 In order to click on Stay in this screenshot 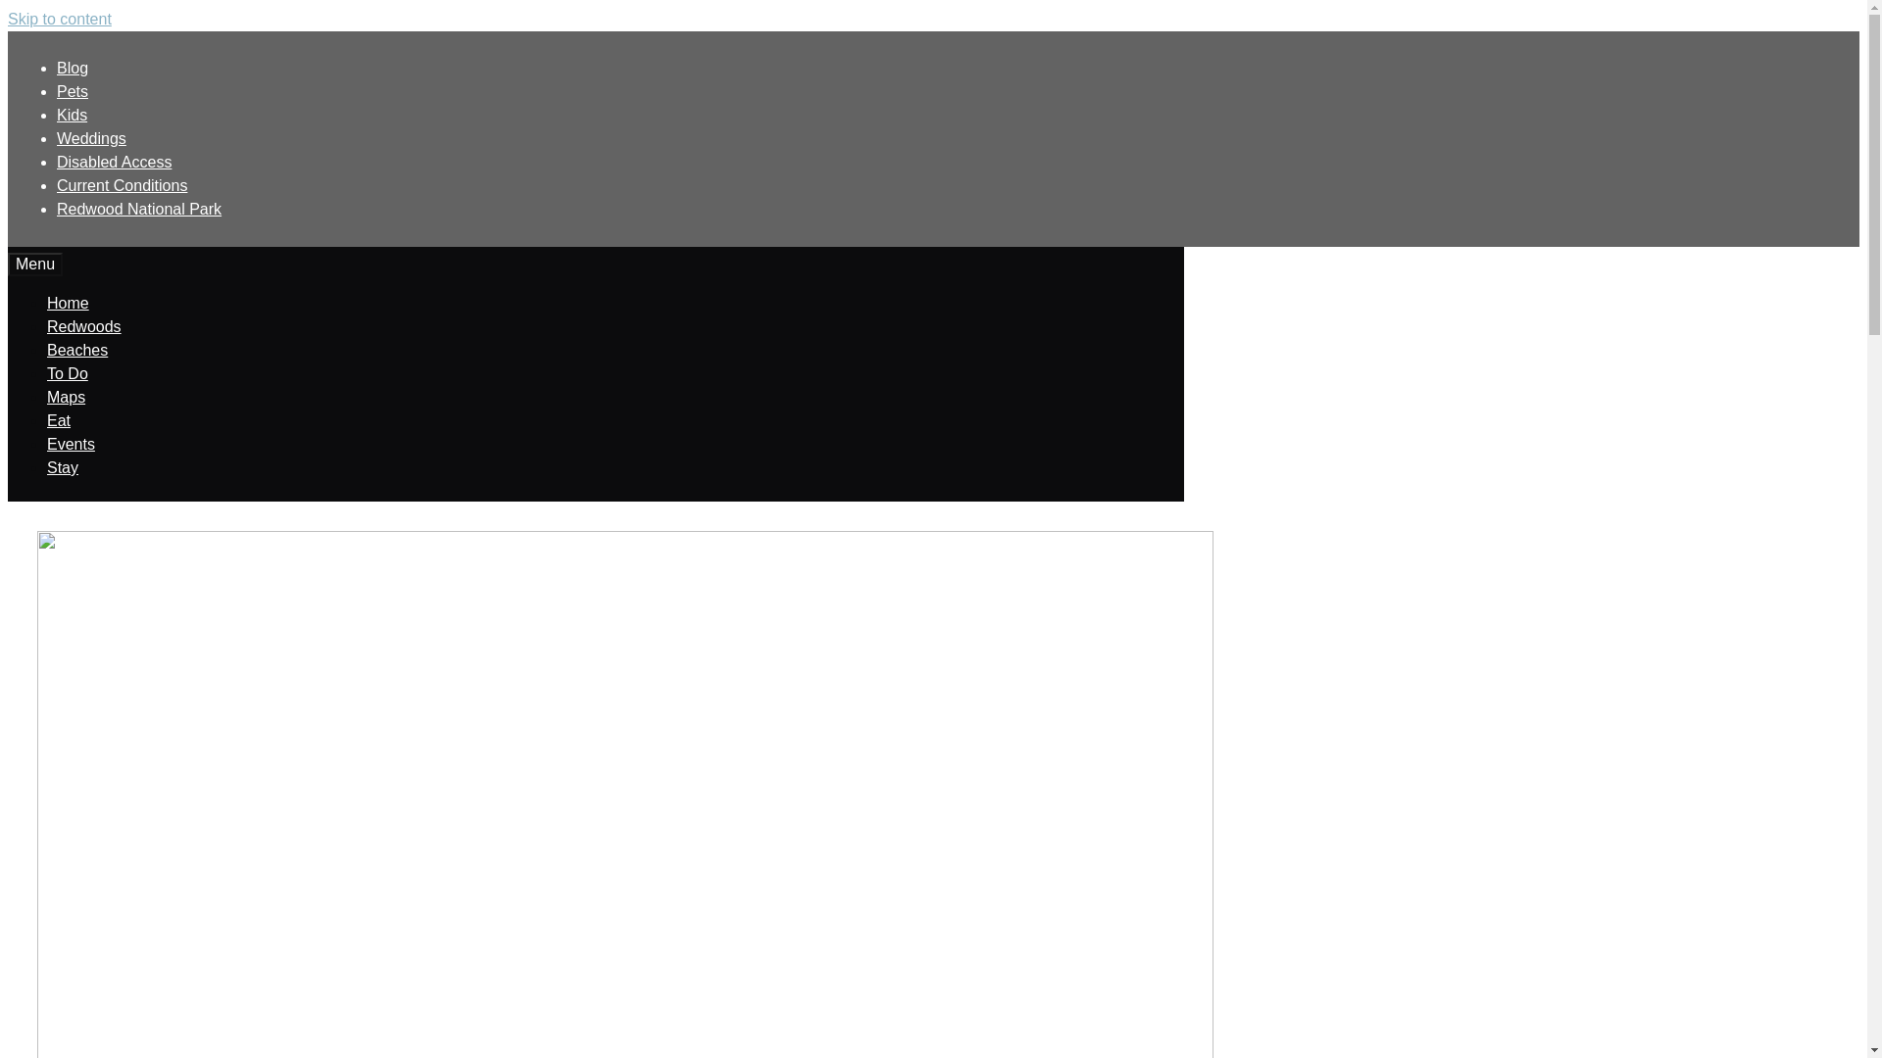, I will do `click(63, 467)`.